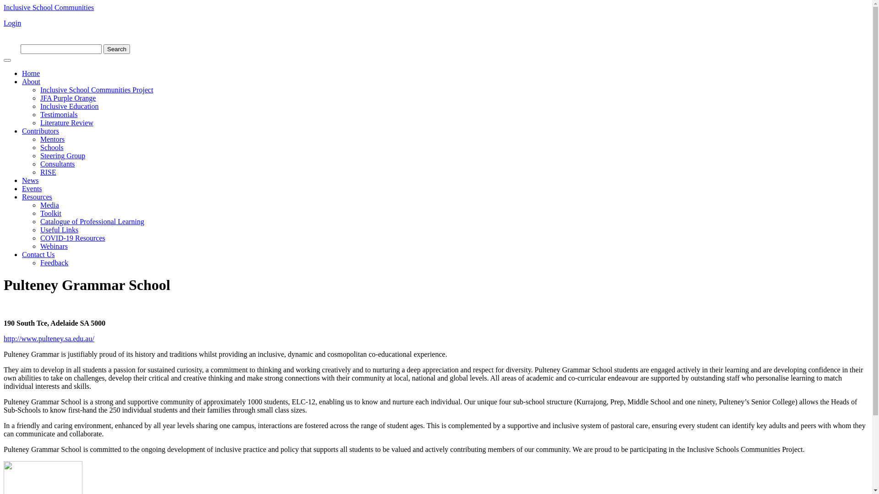  I want to click on COVID-19 Resources, so click(73, 238).